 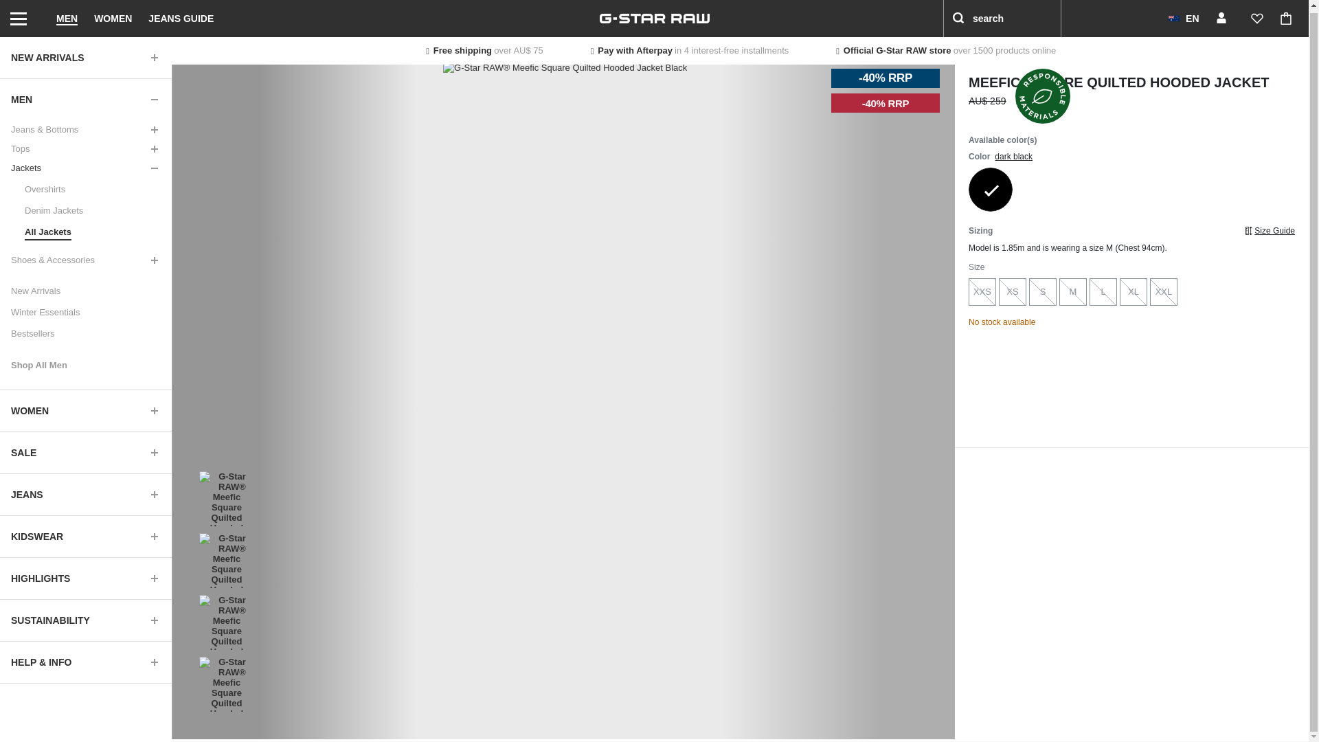 I want to click on Jackets, so click(x=85, y=165).